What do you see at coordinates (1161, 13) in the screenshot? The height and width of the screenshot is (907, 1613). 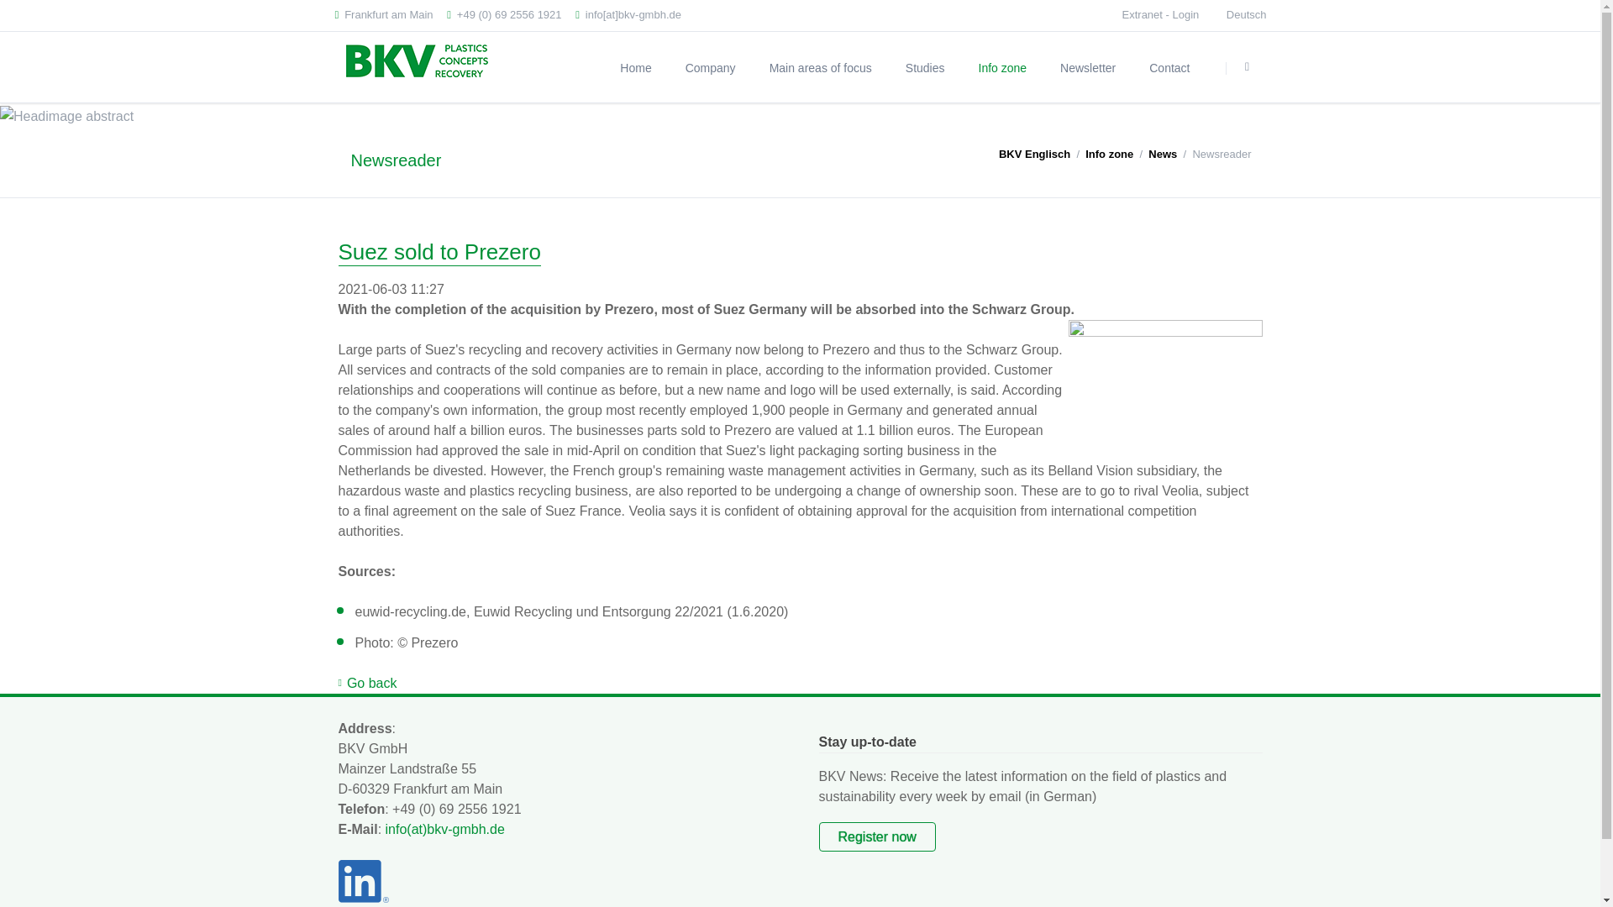 I see `Extranet - Login` at bounding box center [1161, 13].